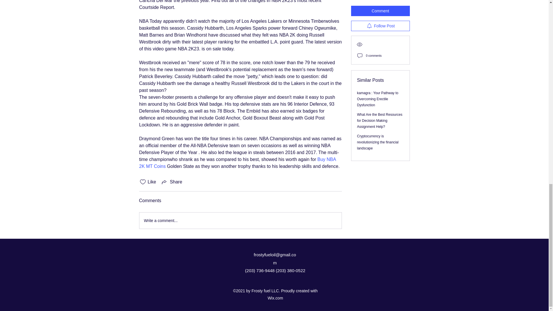  Describe the element at coordinates (240, 220) in the screenshot. I see `Write a comment...` at that location.